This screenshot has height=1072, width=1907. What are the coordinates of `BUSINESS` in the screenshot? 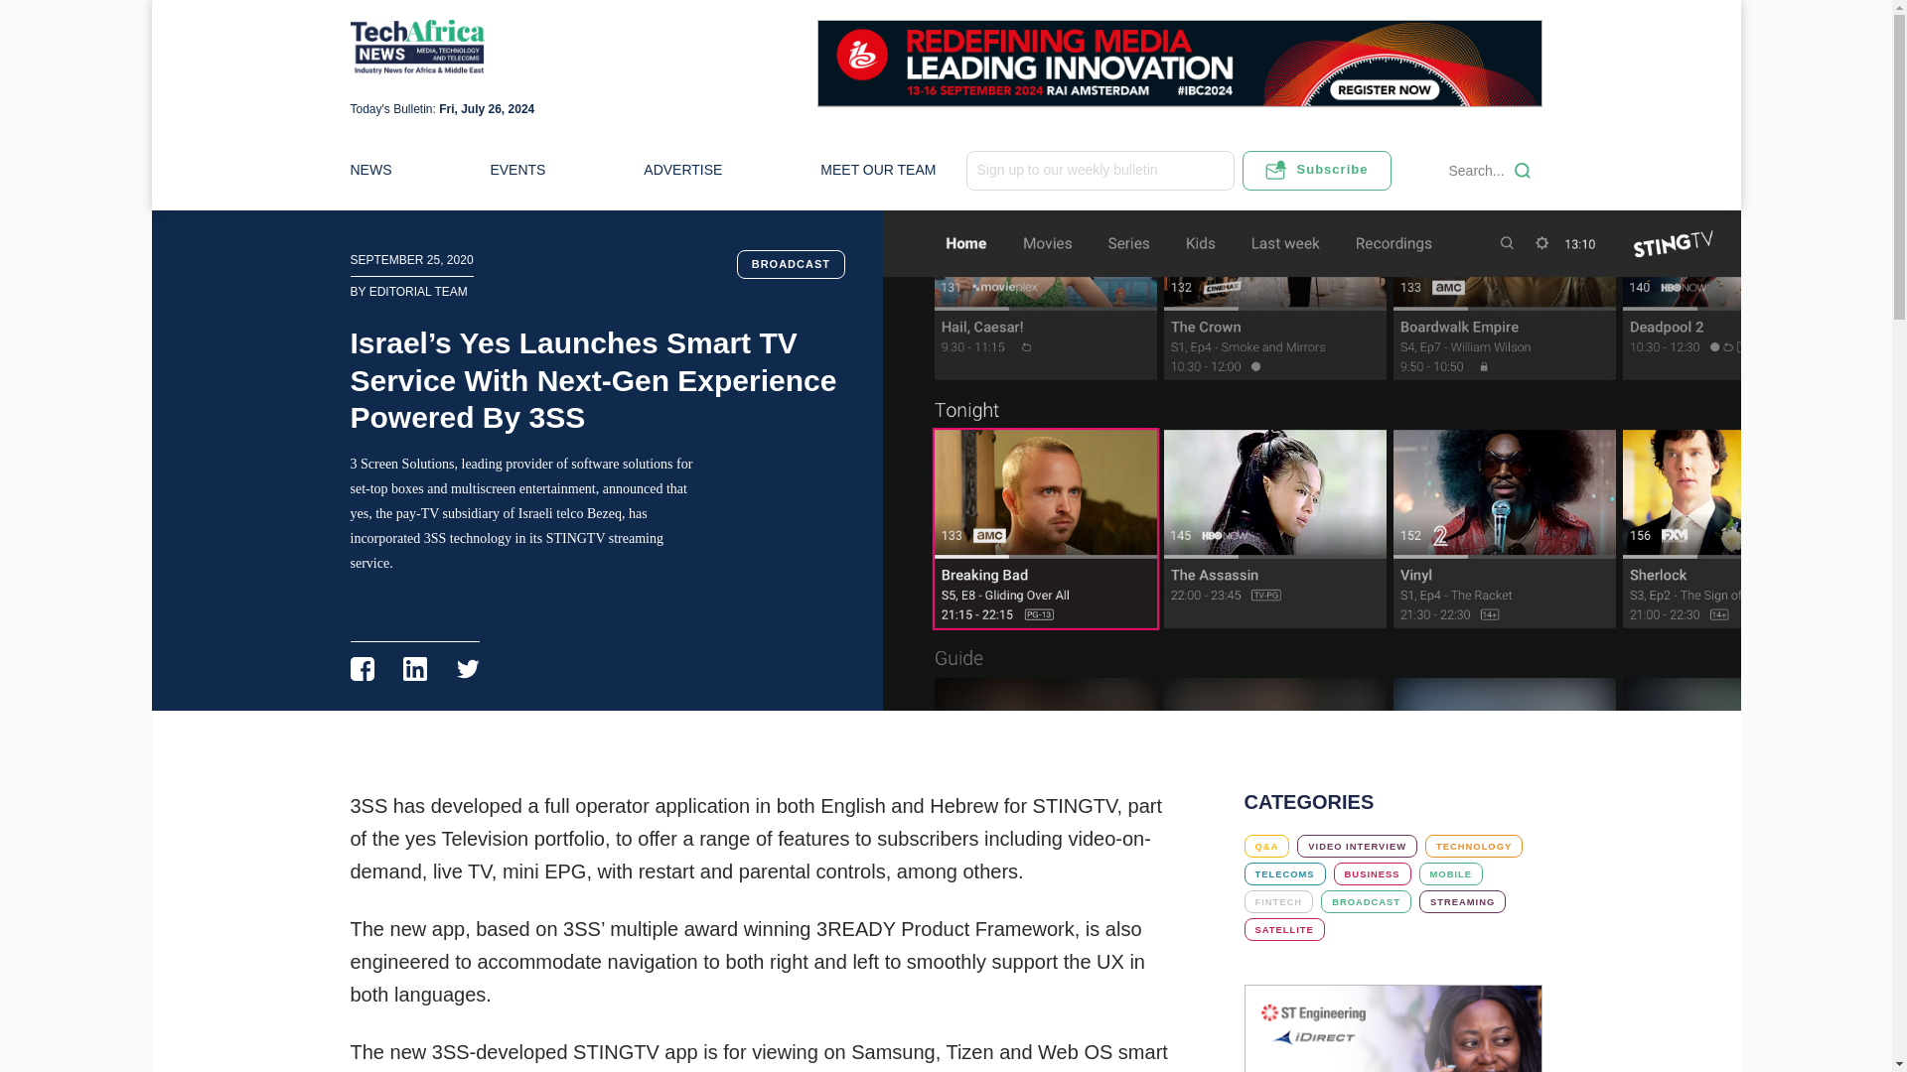 It's located at (1372, 873).